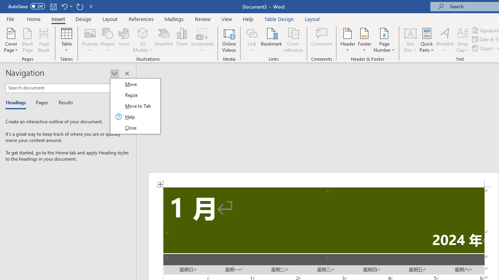  What do you see at coordinates (27, 40) in the screenshot?
I see `Blank Page` at bounding box center [27, 40].